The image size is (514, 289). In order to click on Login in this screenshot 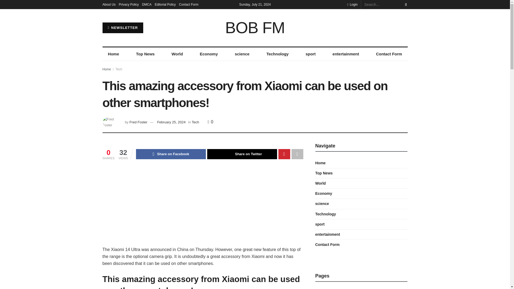, I will do `click(352, 4)`.